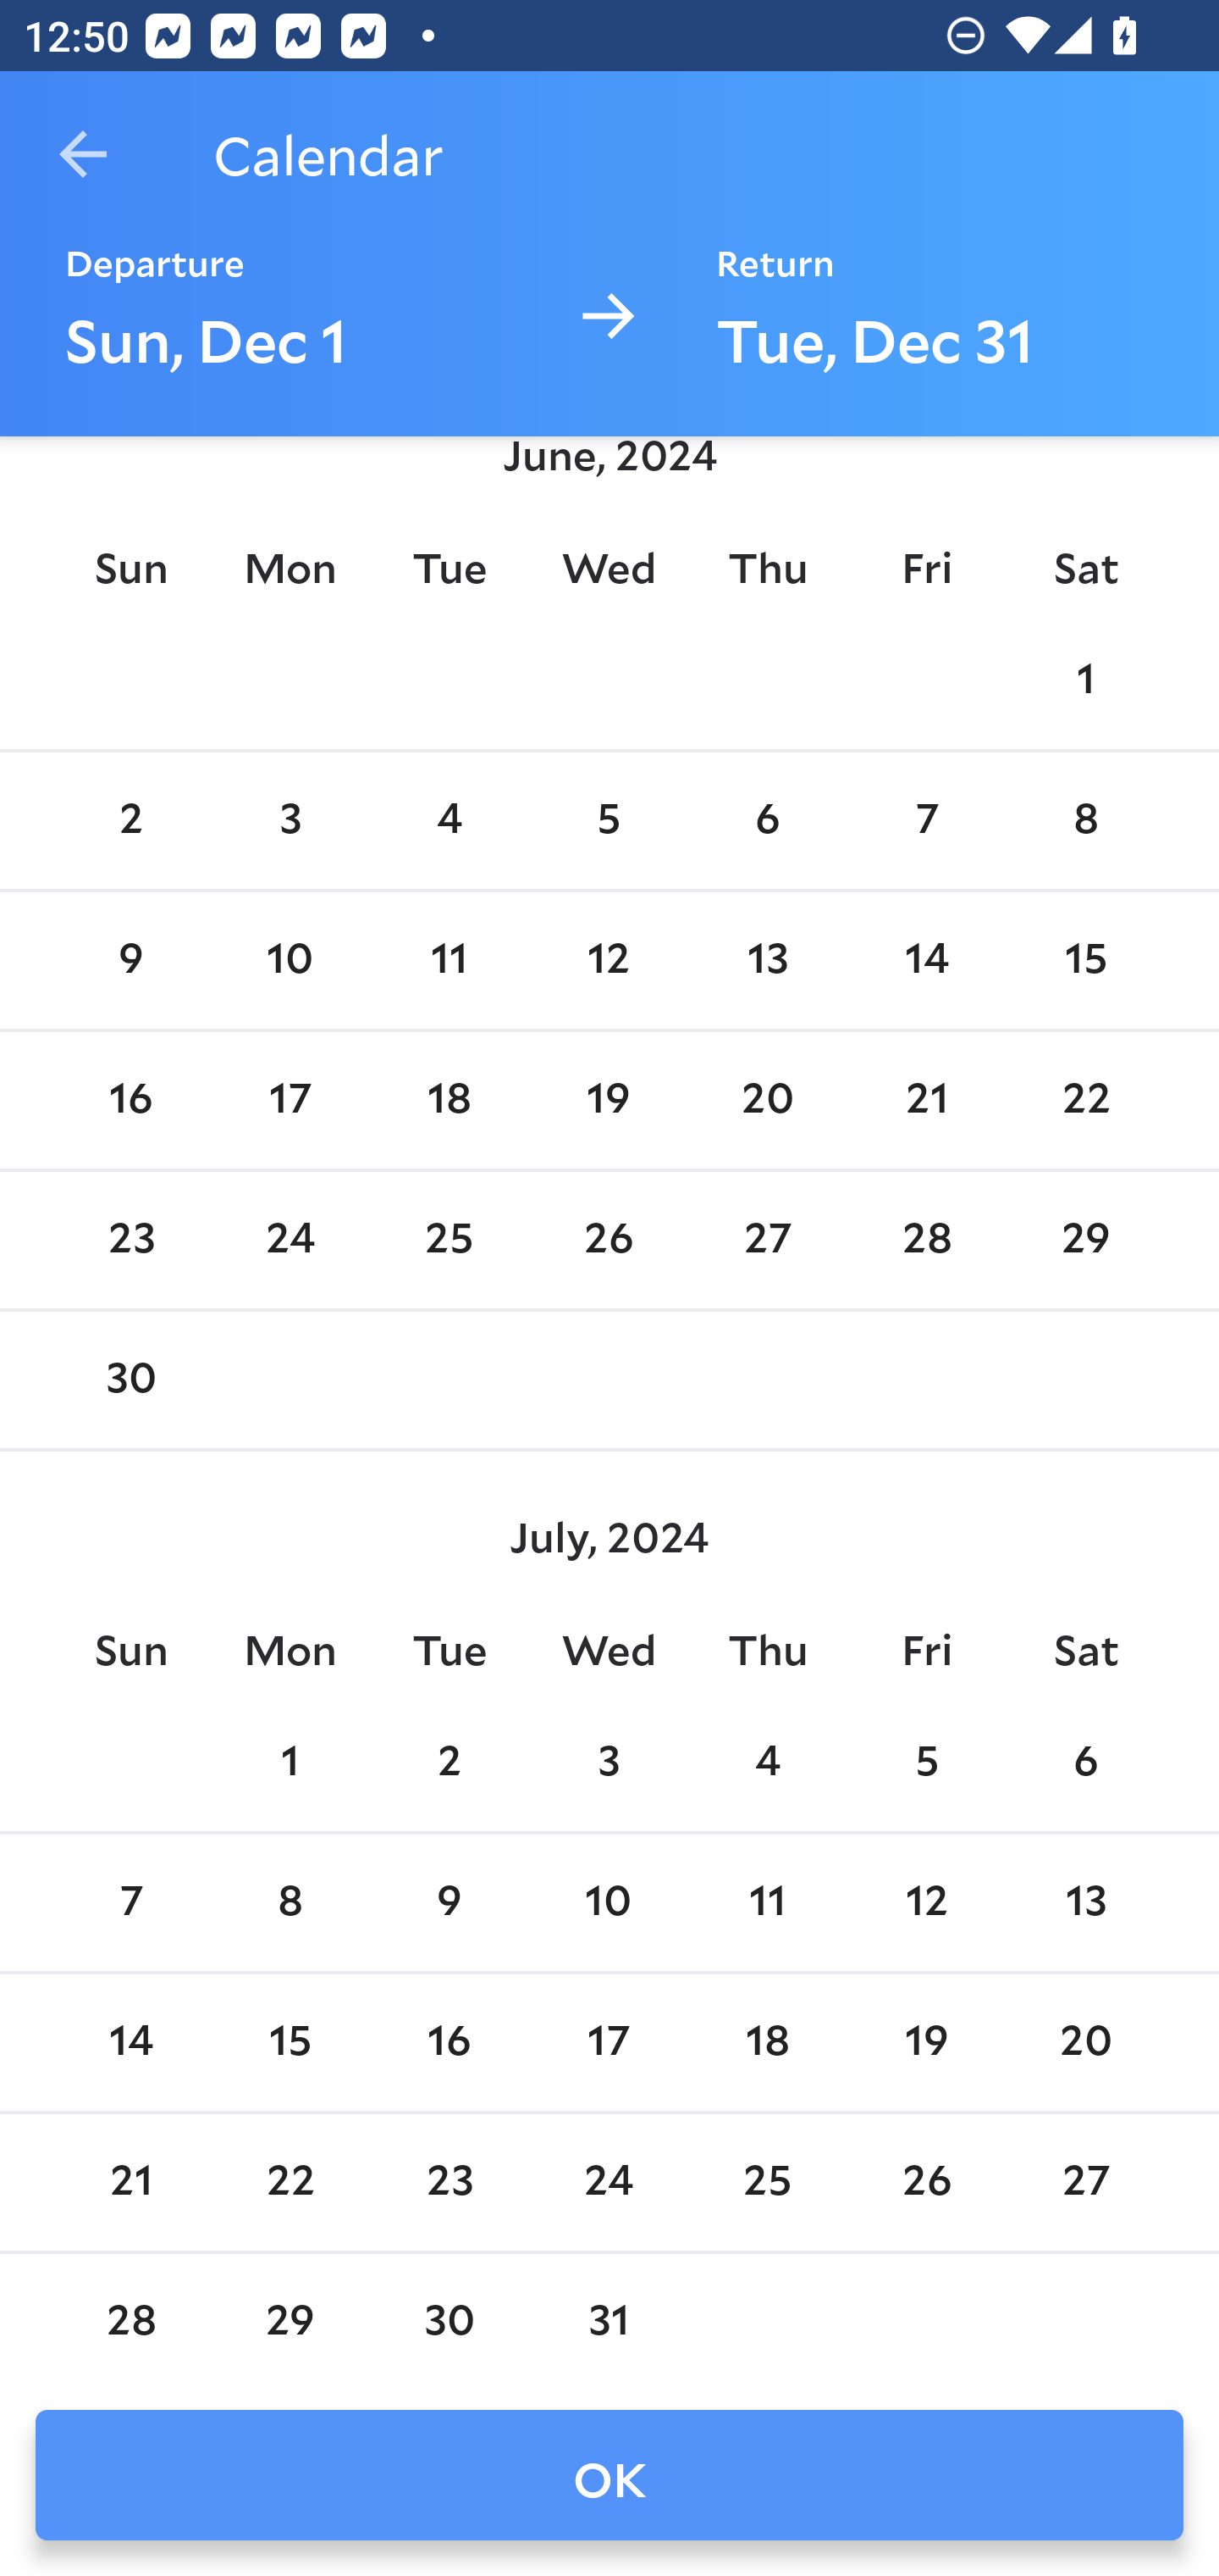 This screenshot has width=1219, height=2576. What do you see at coordinates (290, 2042) in the screenshot?
I see `15` at bounding box center [290, 2042].